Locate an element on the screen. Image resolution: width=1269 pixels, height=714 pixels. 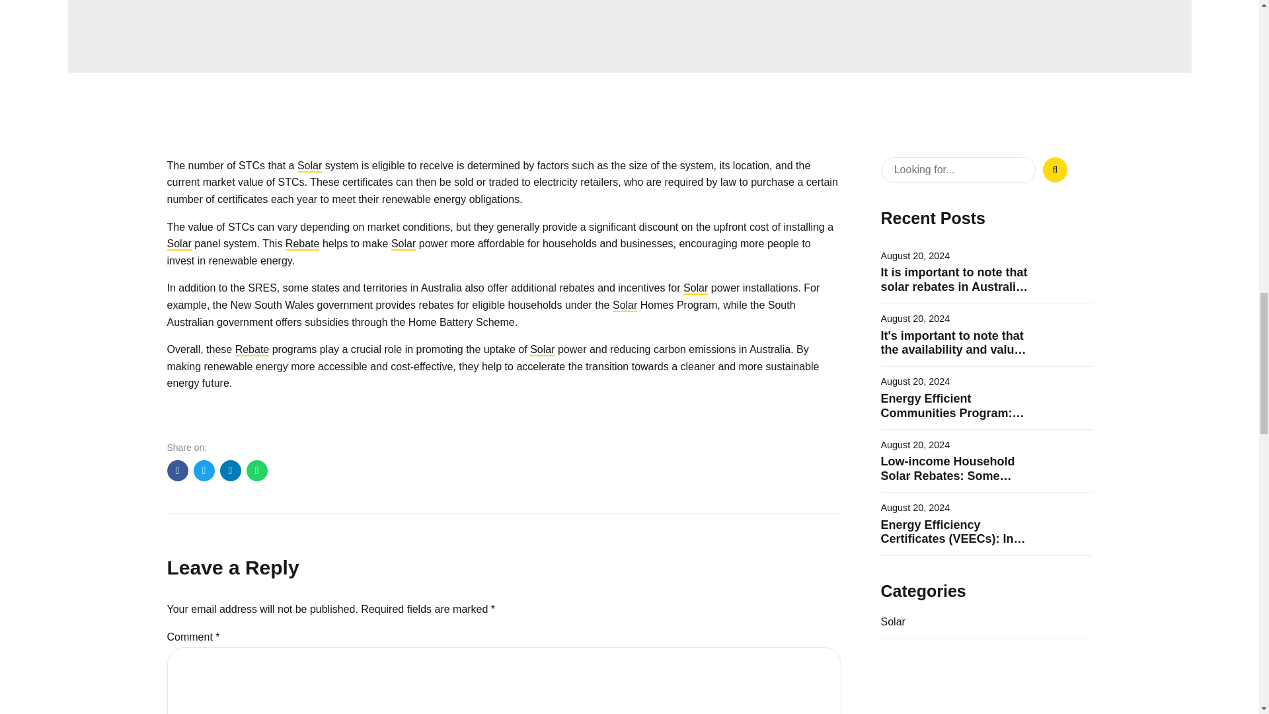
Share on Facebook is located at coordinates (177, 470).